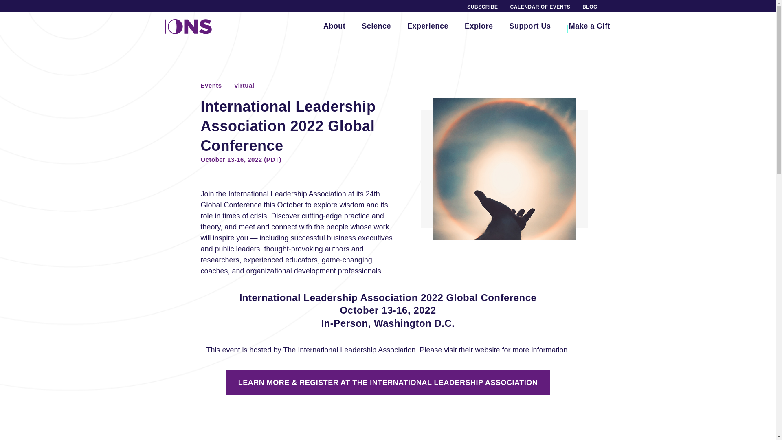 Image resolution: width=782 pixels, height=440 pixels. I want to click on Exploring Our Interconnected Universe , so click(376, 26).